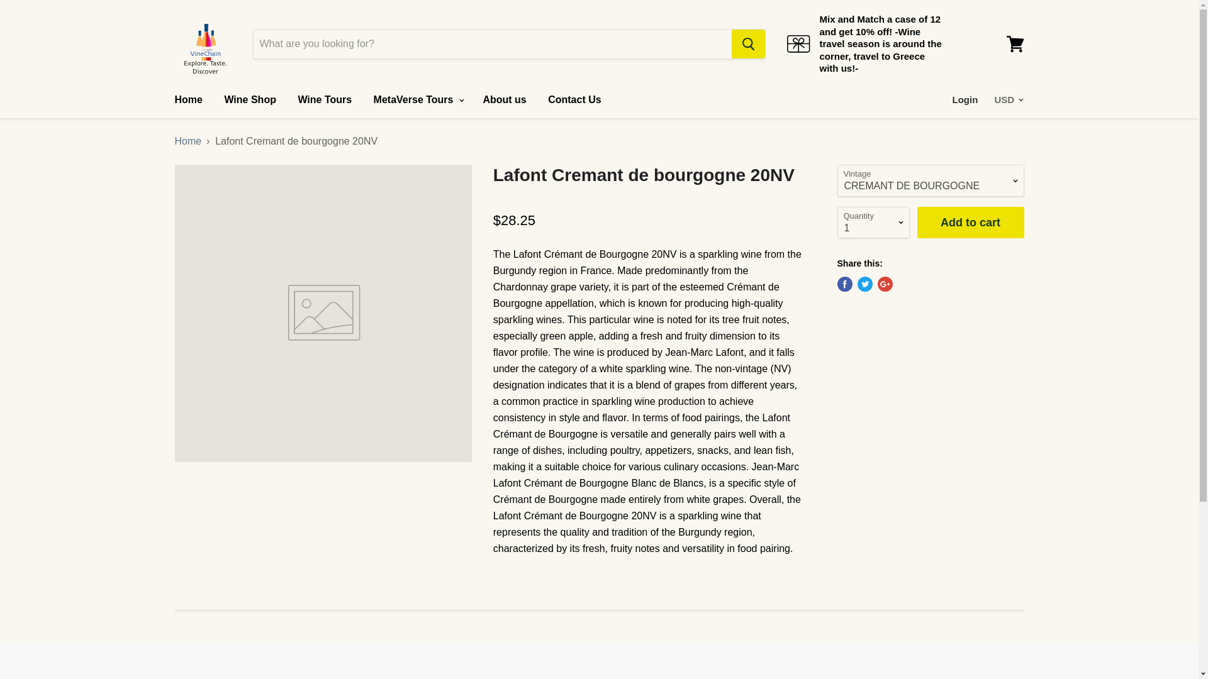 The image size is (1208, 679). I want to click on About us, so click(504, 100).